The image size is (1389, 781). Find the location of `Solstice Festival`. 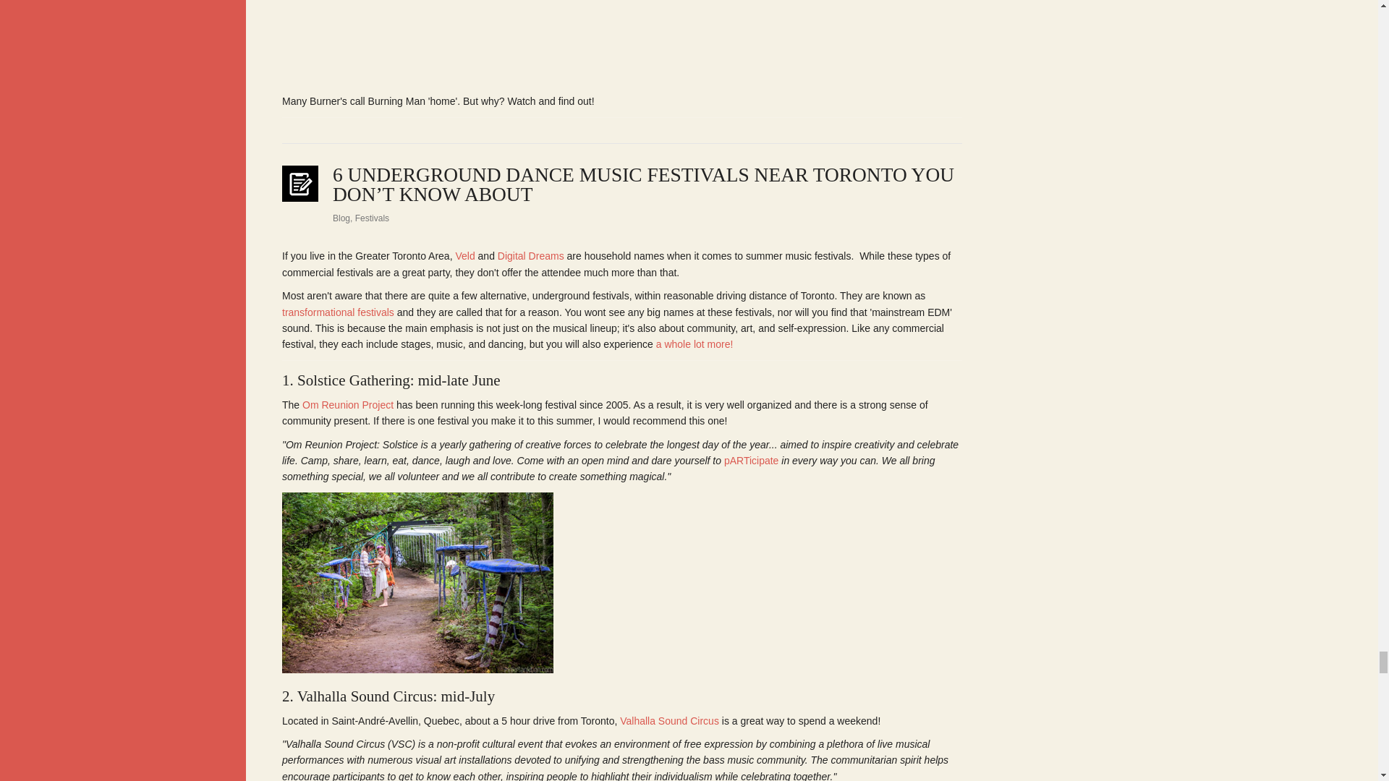

Solstice Festival is located at coordinates (353, 380).